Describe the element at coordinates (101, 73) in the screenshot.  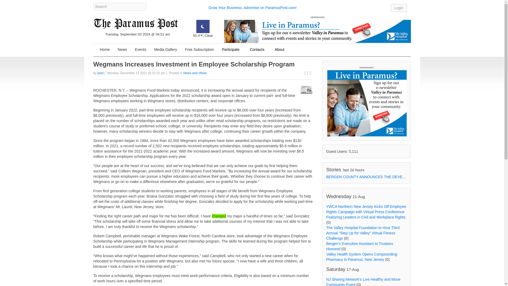
I see `post` at that location.